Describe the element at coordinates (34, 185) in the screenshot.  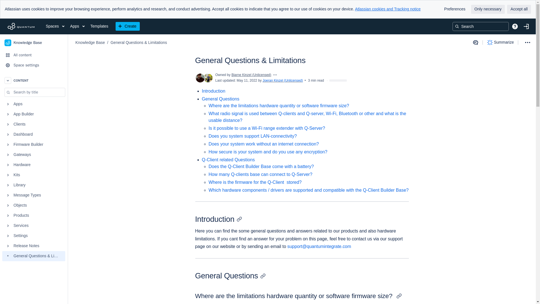
I see `Library` at that location.